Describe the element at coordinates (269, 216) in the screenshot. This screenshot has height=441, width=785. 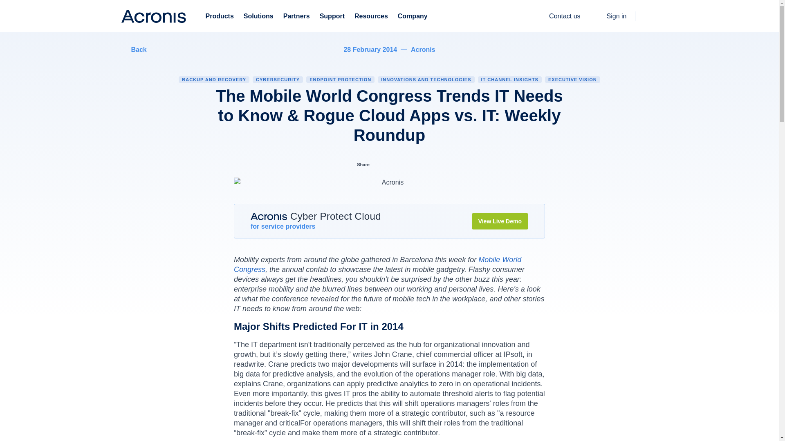
I see `Acronis` at that location.